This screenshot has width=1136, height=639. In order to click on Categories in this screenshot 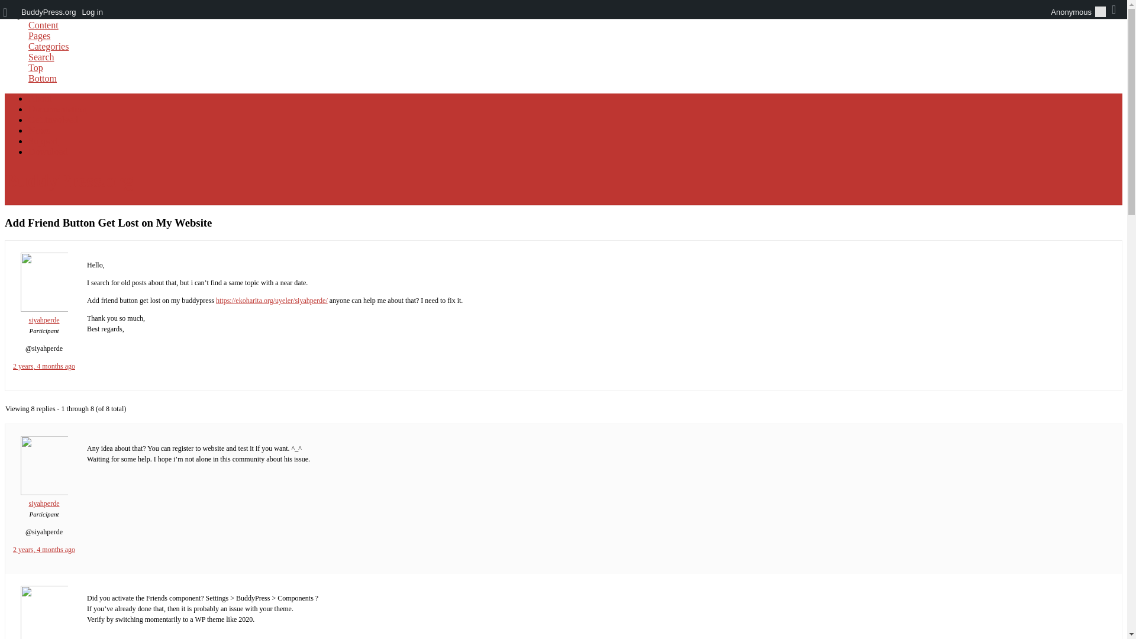, I will do `click(49, 46)`.